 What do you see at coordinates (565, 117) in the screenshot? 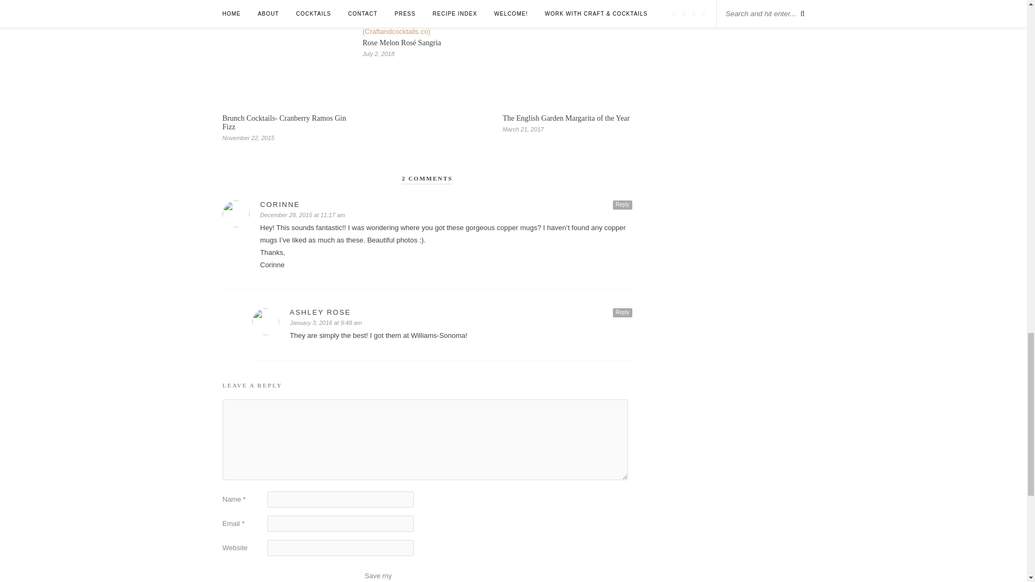
I see `The English Garden Margarita of the Year` at bounding box center [565, 117].